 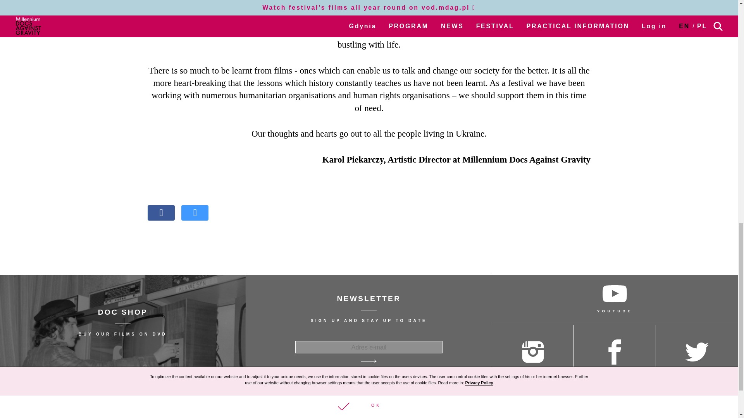 I want to click on FACEBOOK, so click(x=123, y=330).